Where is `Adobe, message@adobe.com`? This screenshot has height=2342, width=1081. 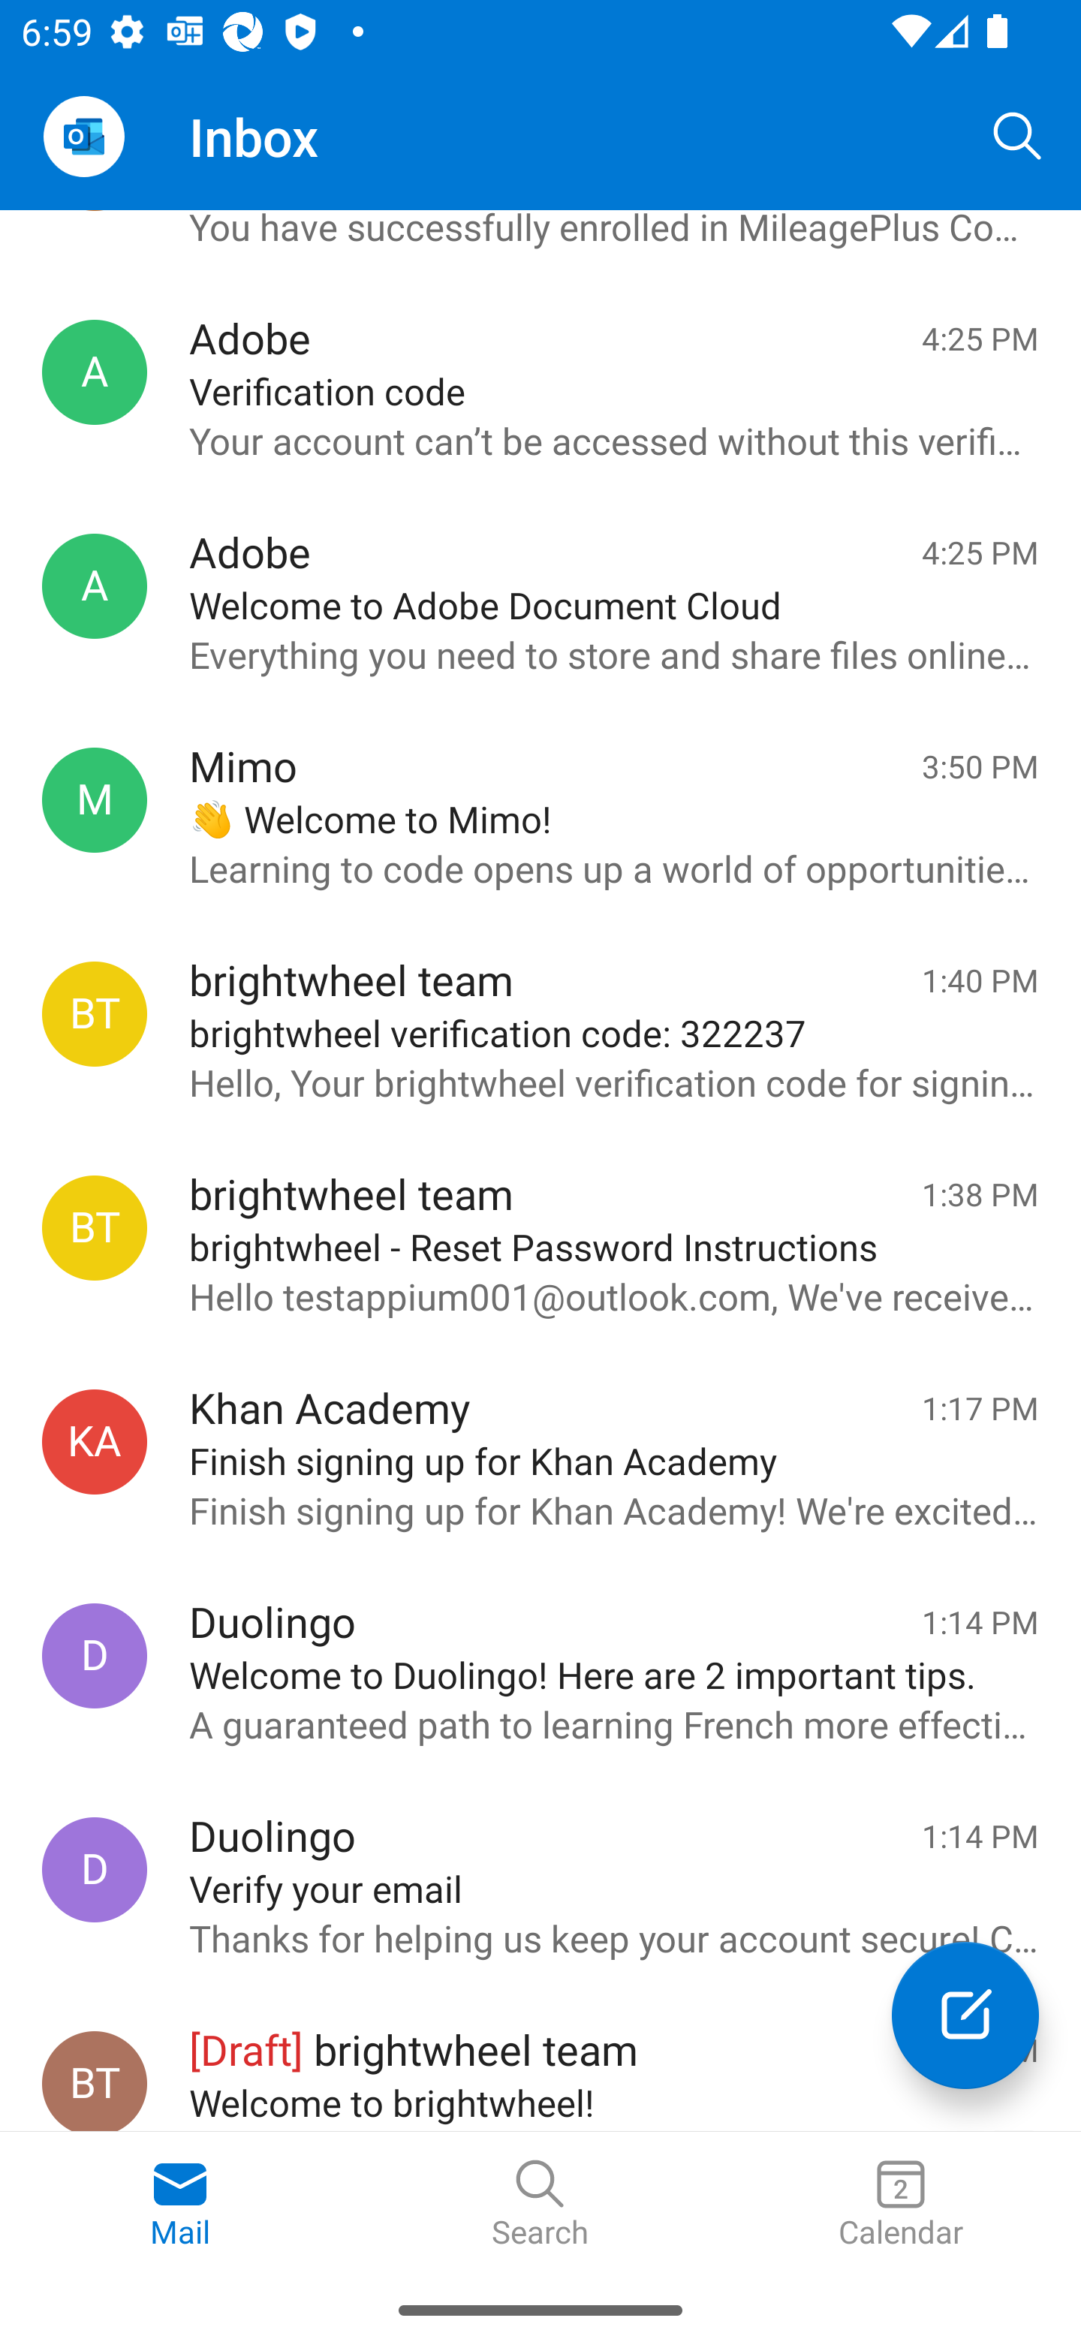
Adobe, message@adobe.com is located at coordinates (95, 586).